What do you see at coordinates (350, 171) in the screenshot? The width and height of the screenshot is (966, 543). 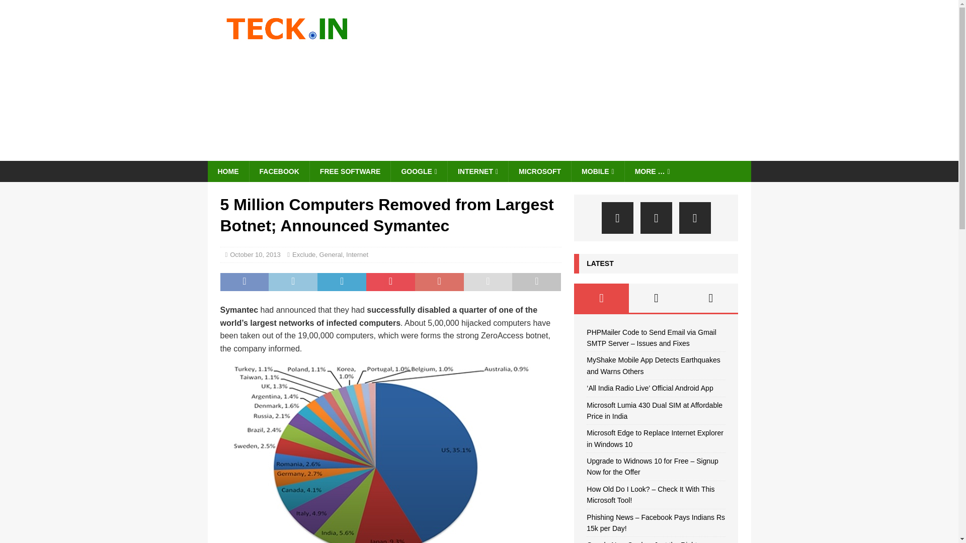 I see `FREE SOFTWARE` at bounding box center [350, 171].